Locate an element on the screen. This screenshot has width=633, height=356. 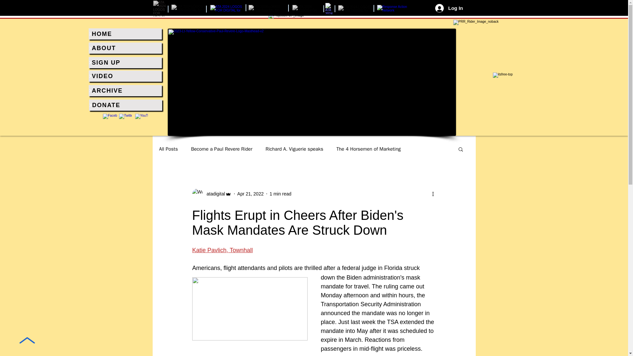
RAN-grayscale.png is located at coordinates (397, 8).